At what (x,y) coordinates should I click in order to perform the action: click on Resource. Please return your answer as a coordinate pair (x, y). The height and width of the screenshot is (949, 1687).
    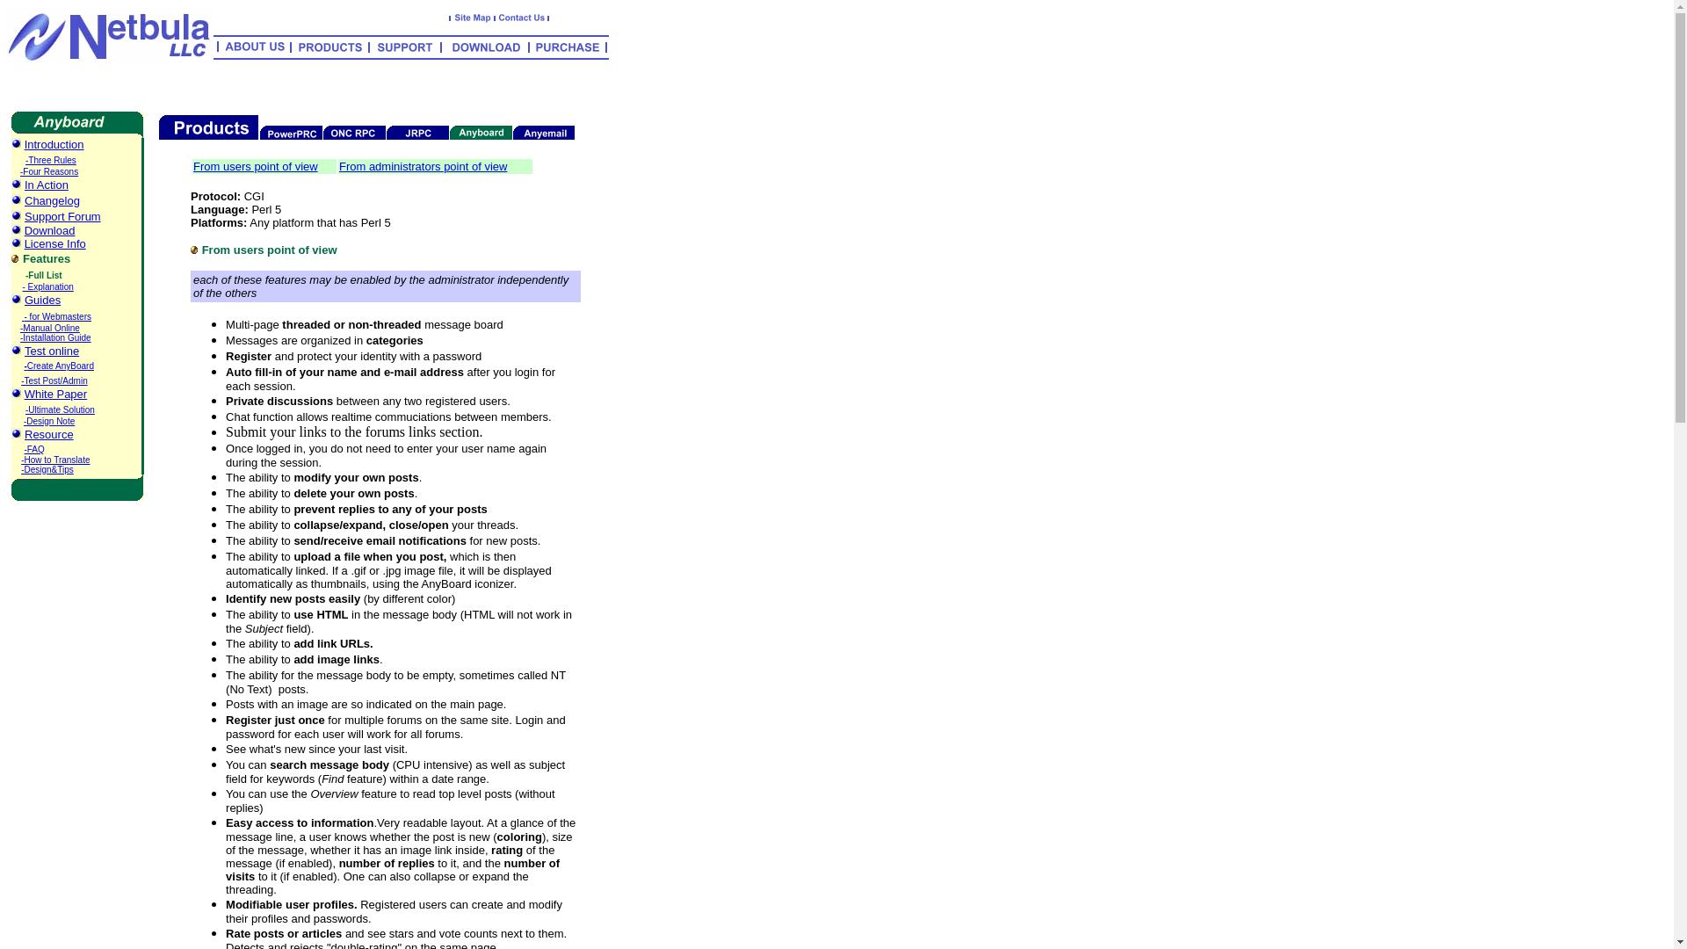
    Looking at the image, I should click on (49, 433).